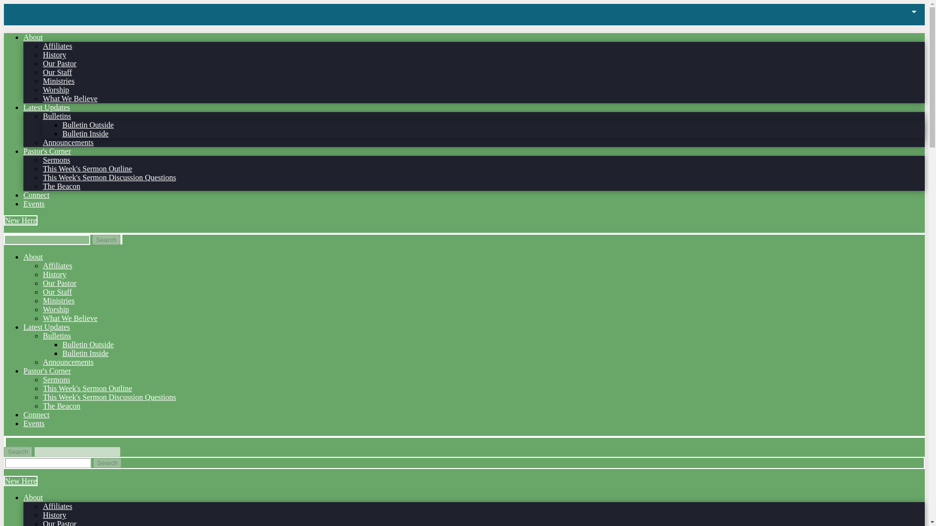  I want to click on Bulletin Outside, so click(88, 344).